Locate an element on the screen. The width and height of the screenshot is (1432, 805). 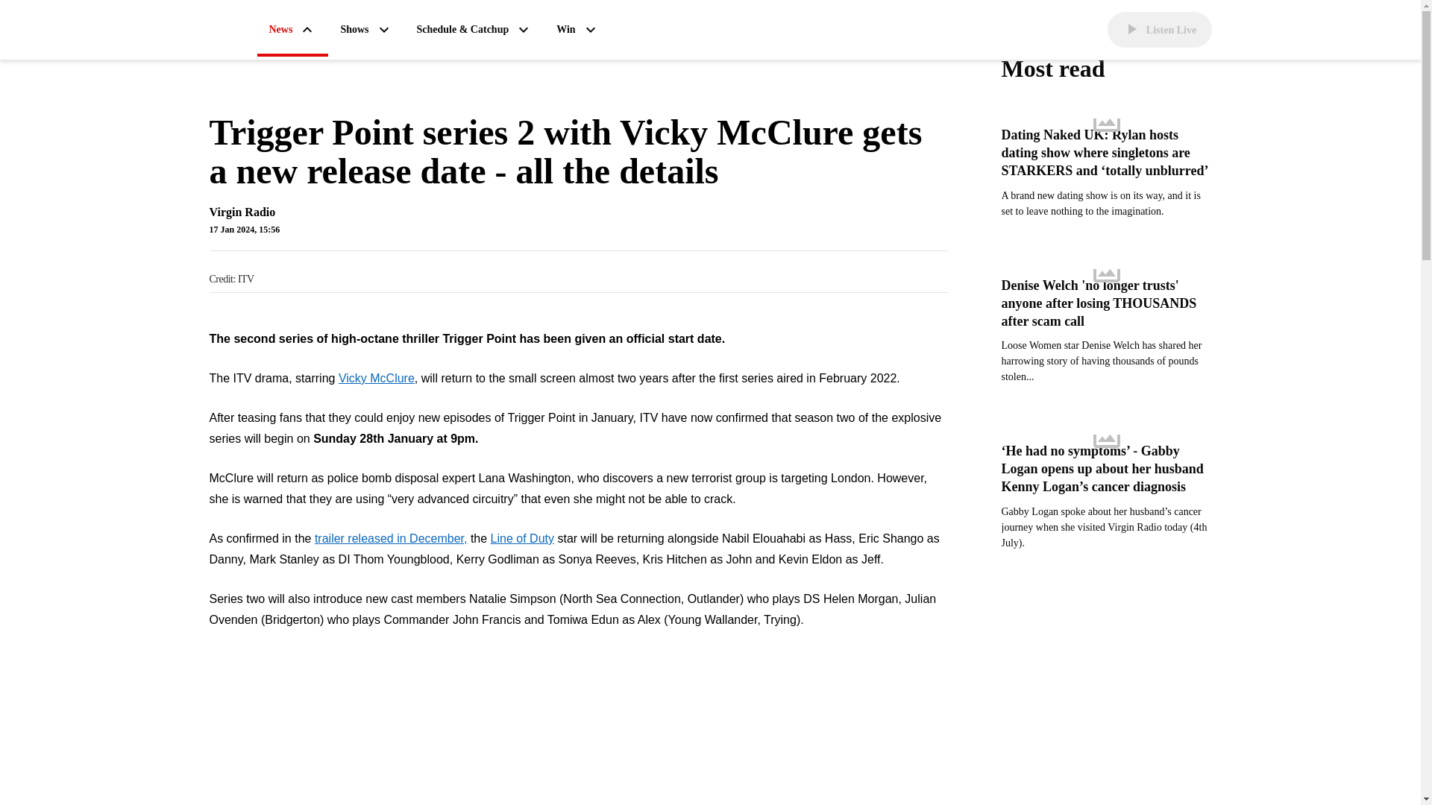
trailer released in December, is located at coordinates (391, 538).